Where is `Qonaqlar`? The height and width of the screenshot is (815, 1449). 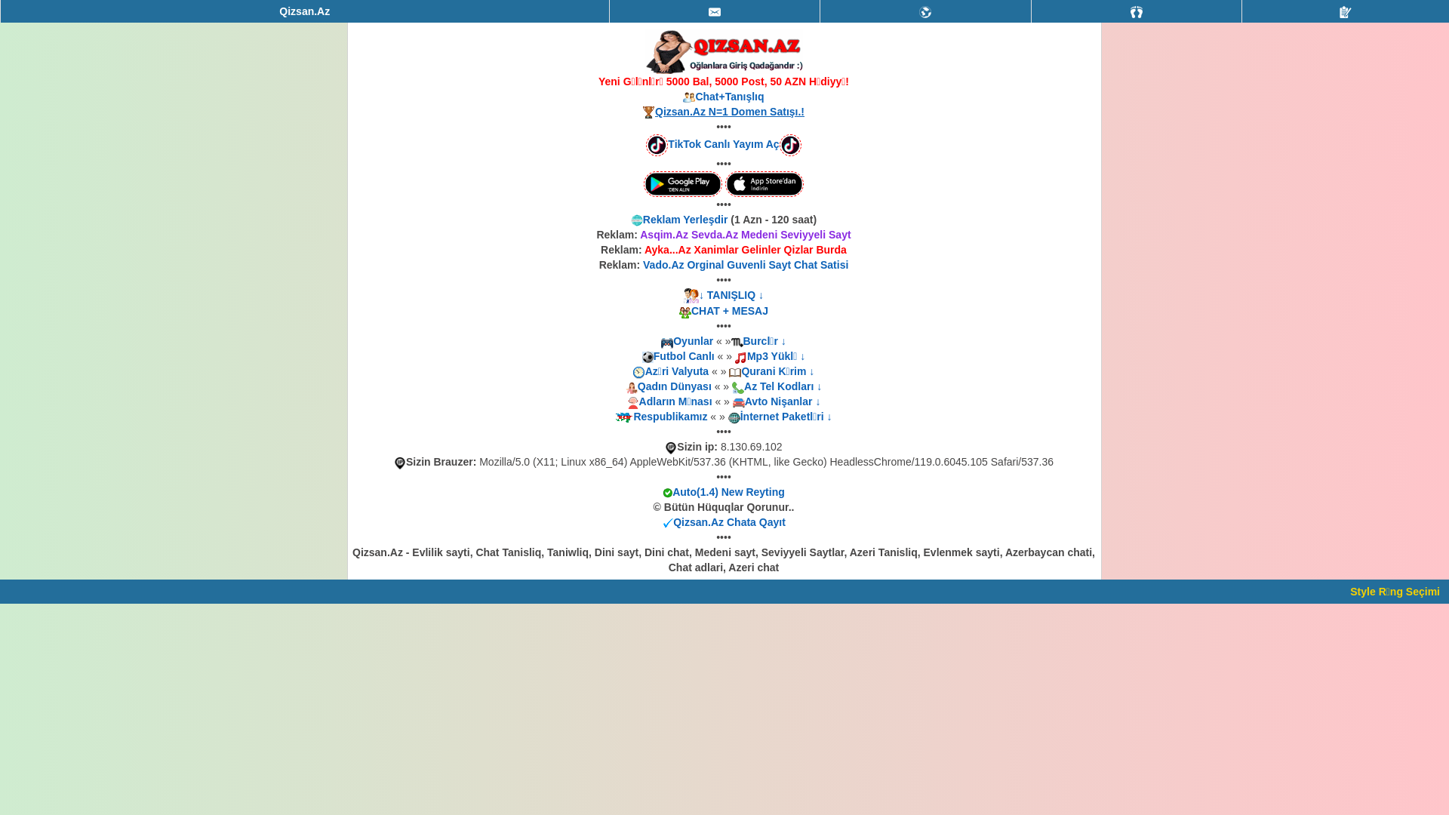 Qonaqlar is located at coordinates (1137, 12).